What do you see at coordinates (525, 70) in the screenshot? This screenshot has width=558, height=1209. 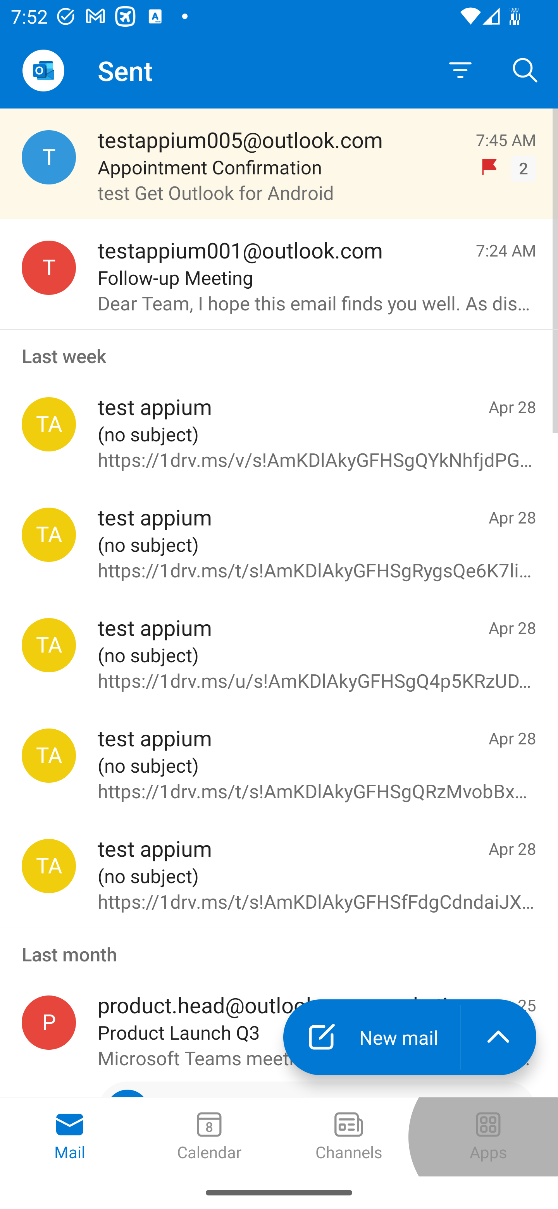 I see `Search, , ` at bounding box center [525, 70].